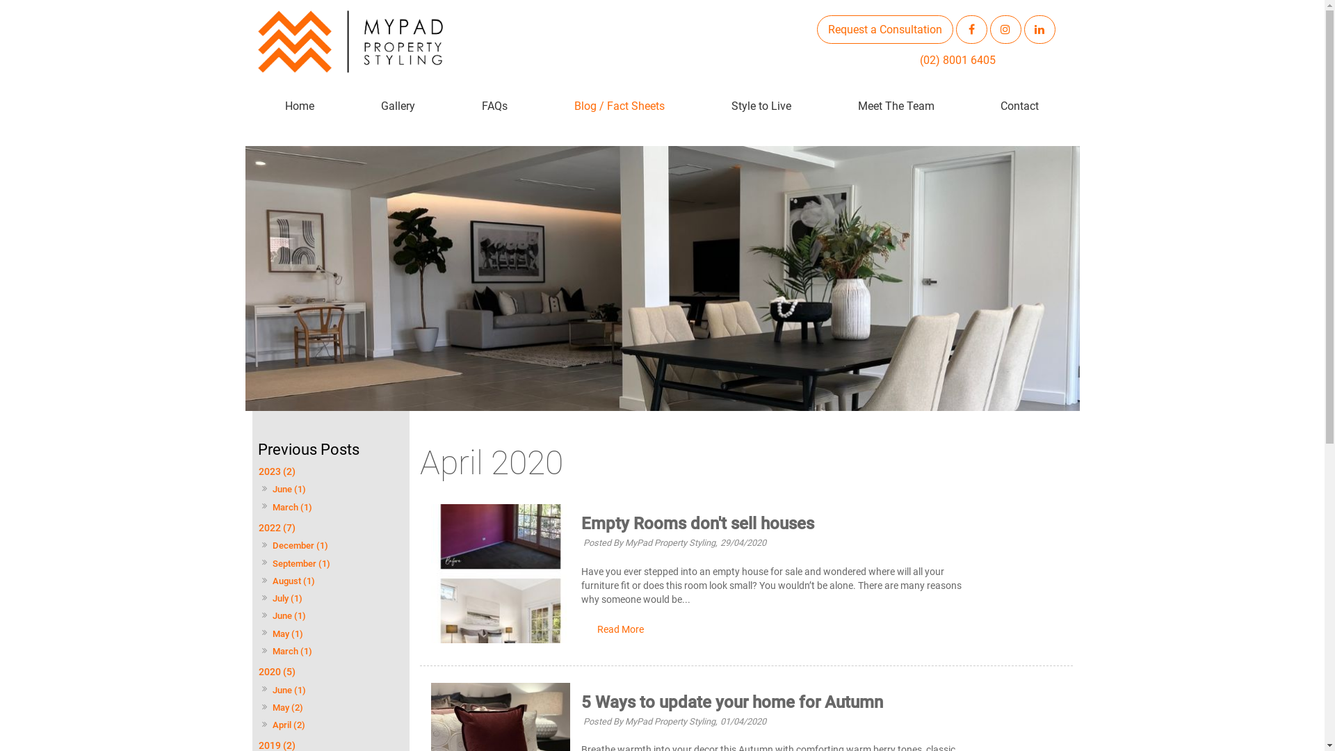 This screenshot has height=751, width=1335. What do you see at coordinates (289, 616) in the screenshot?
I see `June (1)` at bounding box center [289, 616].